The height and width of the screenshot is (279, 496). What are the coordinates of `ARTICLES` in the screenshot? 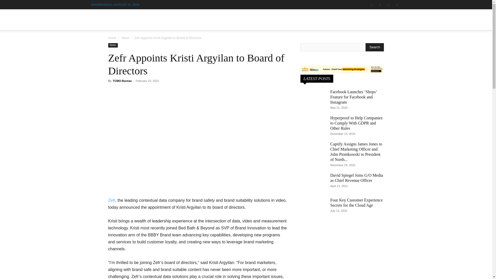 It's located at (275, 18).